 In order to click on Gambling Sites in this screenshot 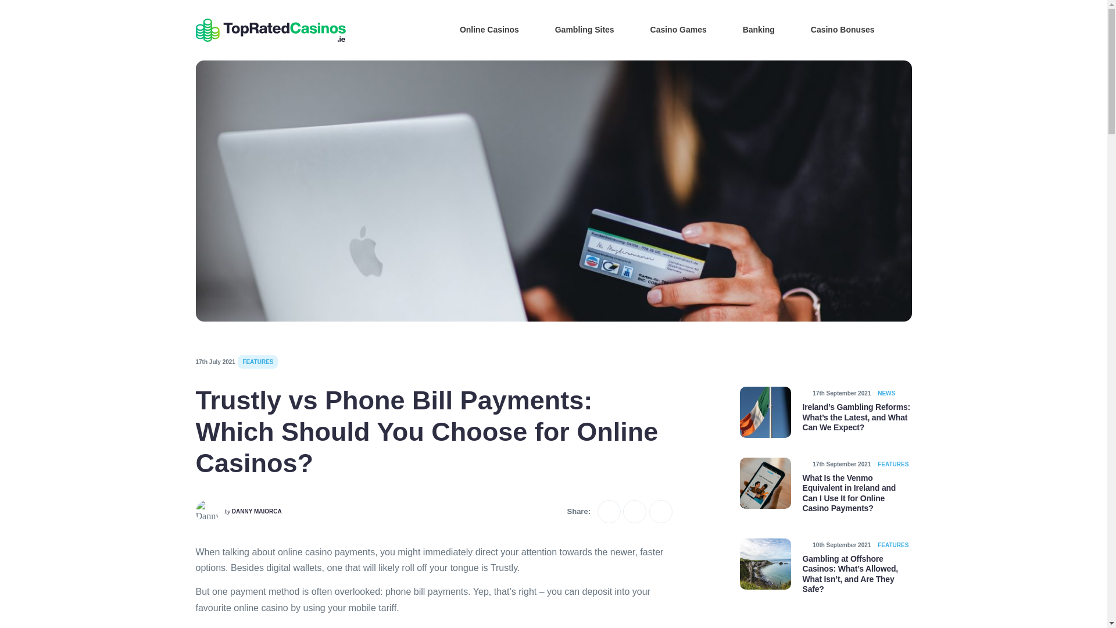, I will do `click(577, 29)`.